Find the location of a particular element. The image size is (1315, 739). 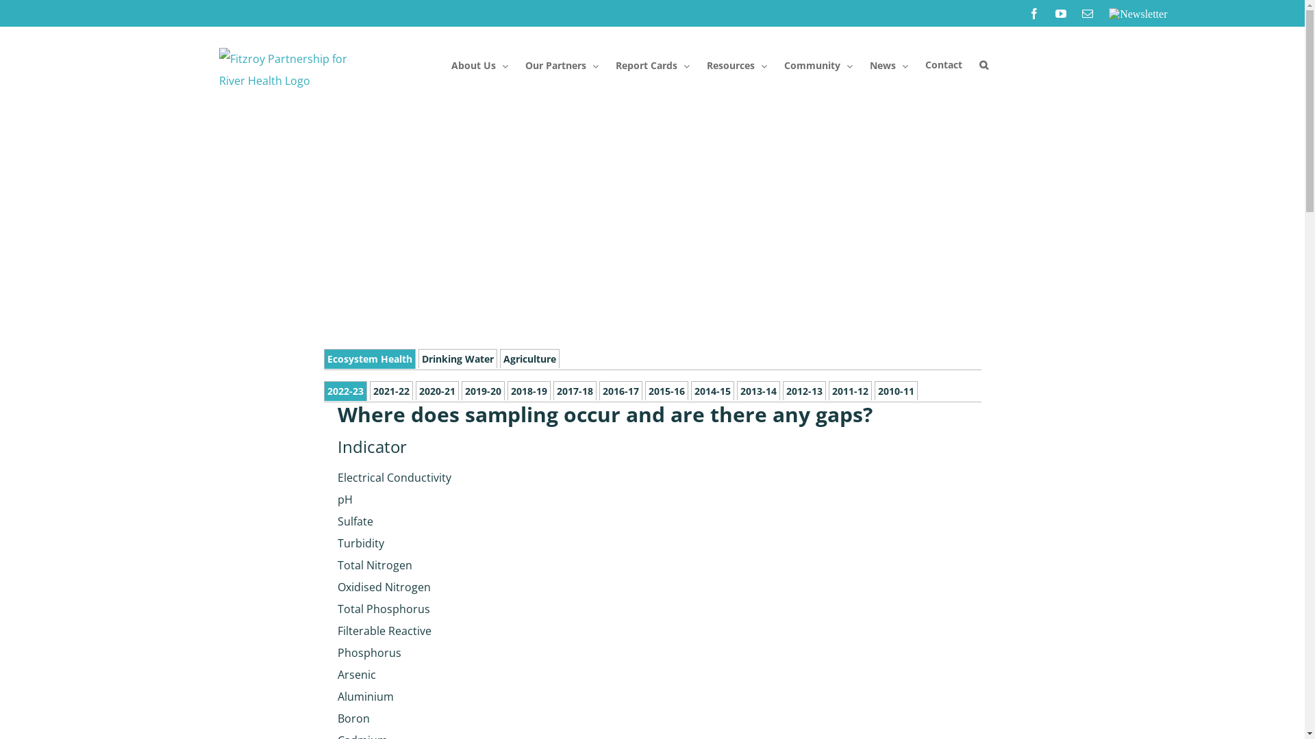

Report Cards is located at coordinates (652, 68).